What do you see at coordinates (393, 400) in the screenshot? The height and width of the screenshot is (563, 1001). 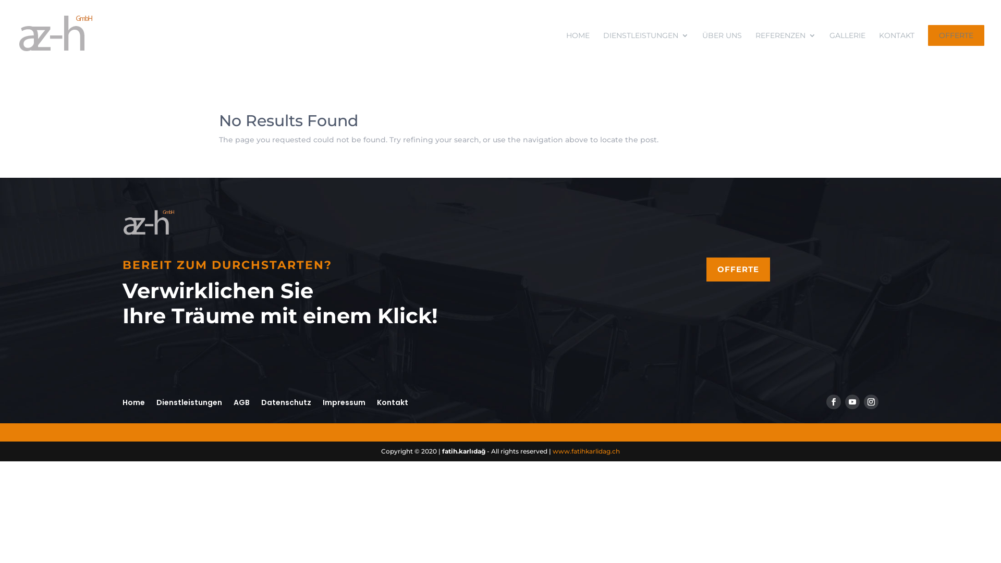 I see `Kontakt` at bounding box center [393, 400].